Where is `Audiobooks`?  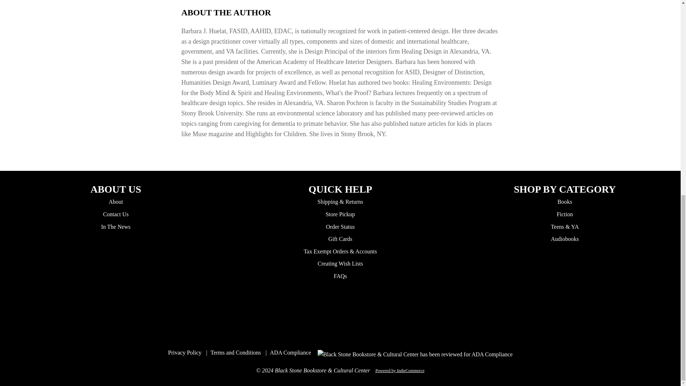
Audiobooks is located at coordinates (565, 239).